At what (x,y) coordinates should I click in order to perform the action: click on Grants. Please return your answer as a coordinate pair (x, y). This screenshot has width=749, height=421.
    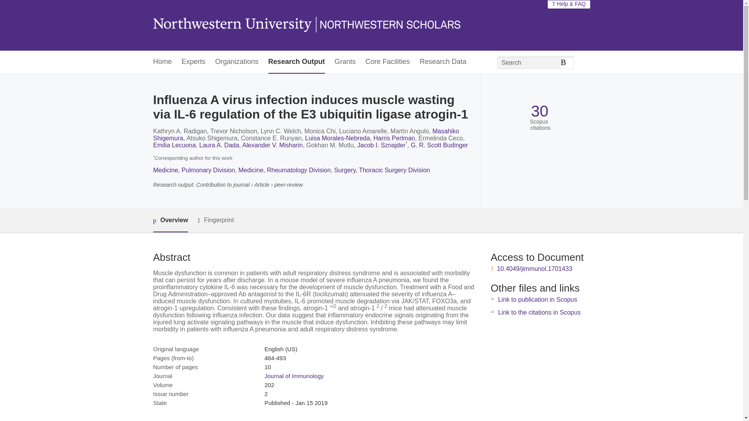
    Looking at the image, I should click on (345, 62).